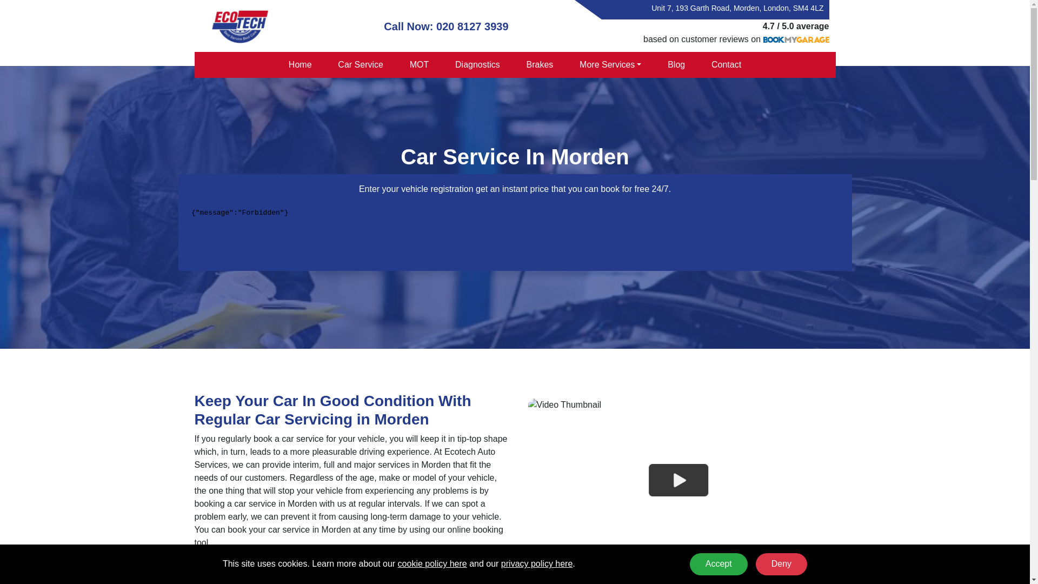  I want to click on Learn more about our cookie policy, so click(432, 563).